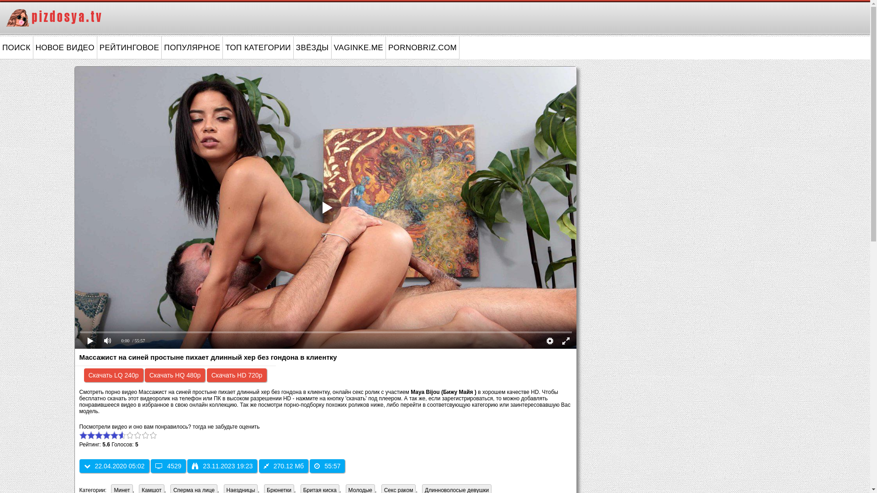 The image size is (877, 493). What do you see at coordinates (423, 48) in the screenshot?
I see `PORNOBRIZ.COM` at bounding box center [423, 48].